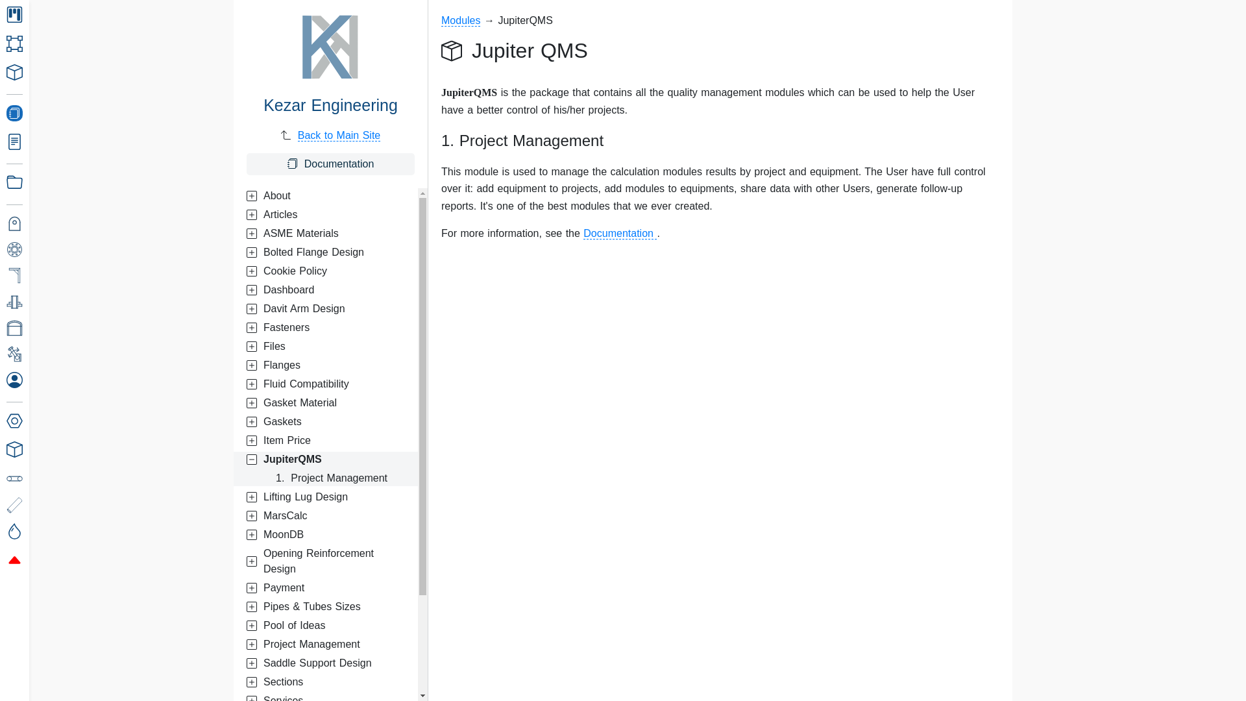 The width and height of the screenshot is (1246, 701). What do you see at coordinates (326, 347) in the screenshot?
I see `Files` at bounding box center [326, 347].